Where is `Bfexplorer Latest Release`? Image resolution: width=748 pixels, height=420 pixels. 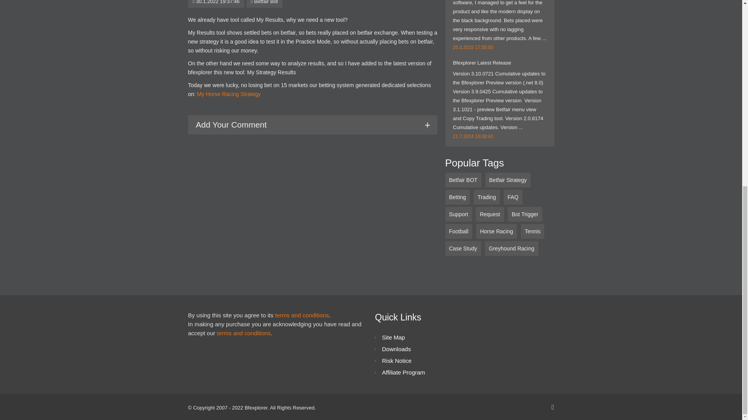 Bfexplorer Latest Release is located at coordinates (482, 63).